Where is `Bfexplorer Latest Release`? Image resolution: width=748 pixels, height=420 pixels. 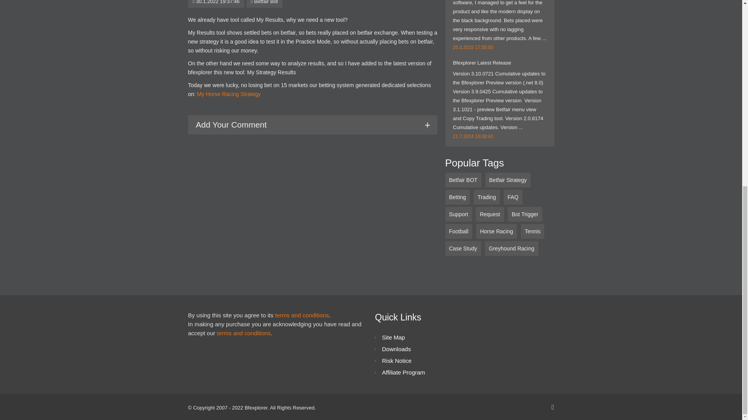 Bfexplorer Latest Release is located at coordinates (482, 63).